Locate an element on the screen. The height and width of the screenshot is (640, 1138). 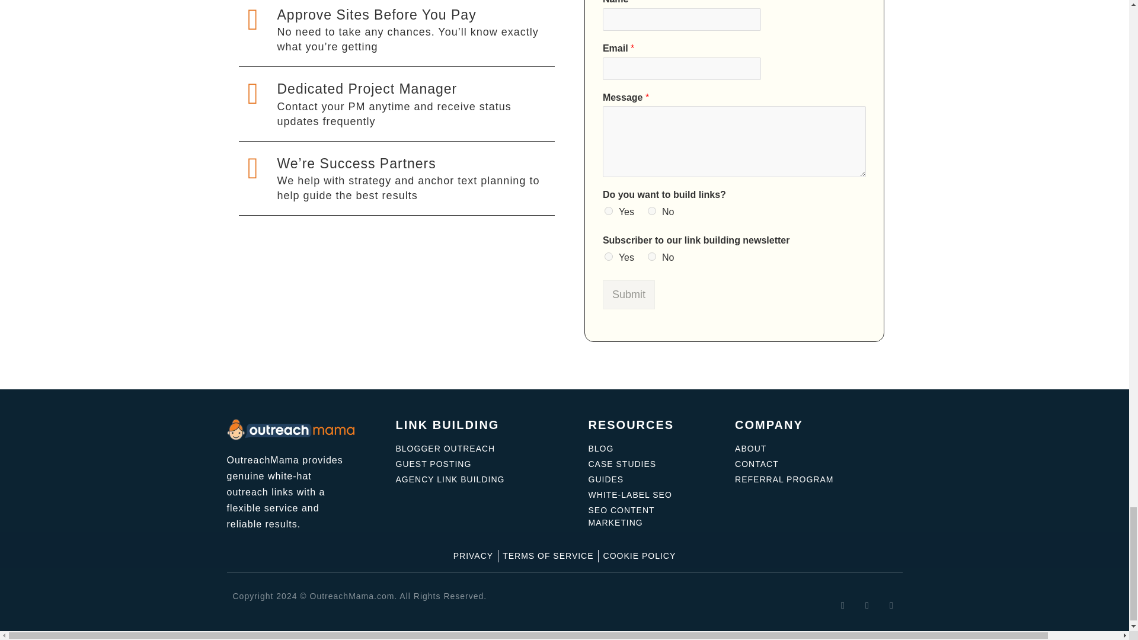
Yes is located at coordinates (608, 256).